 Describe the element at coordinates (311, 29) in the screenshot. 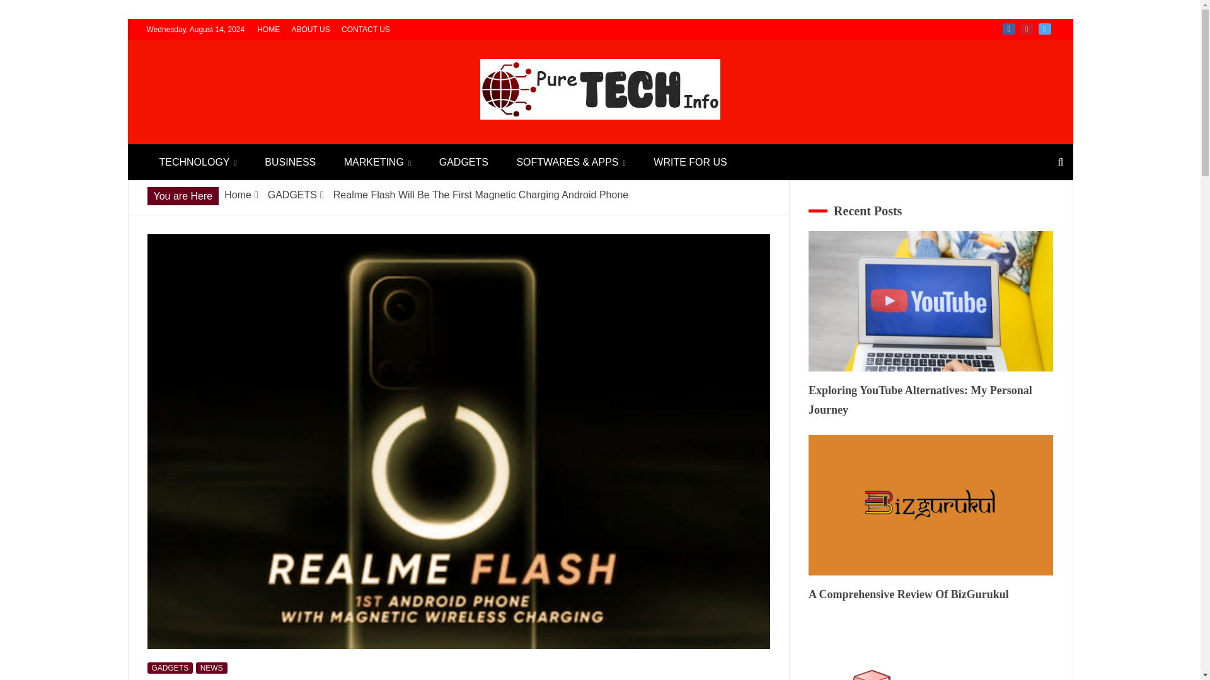

I see `ABOUT US` at that location.